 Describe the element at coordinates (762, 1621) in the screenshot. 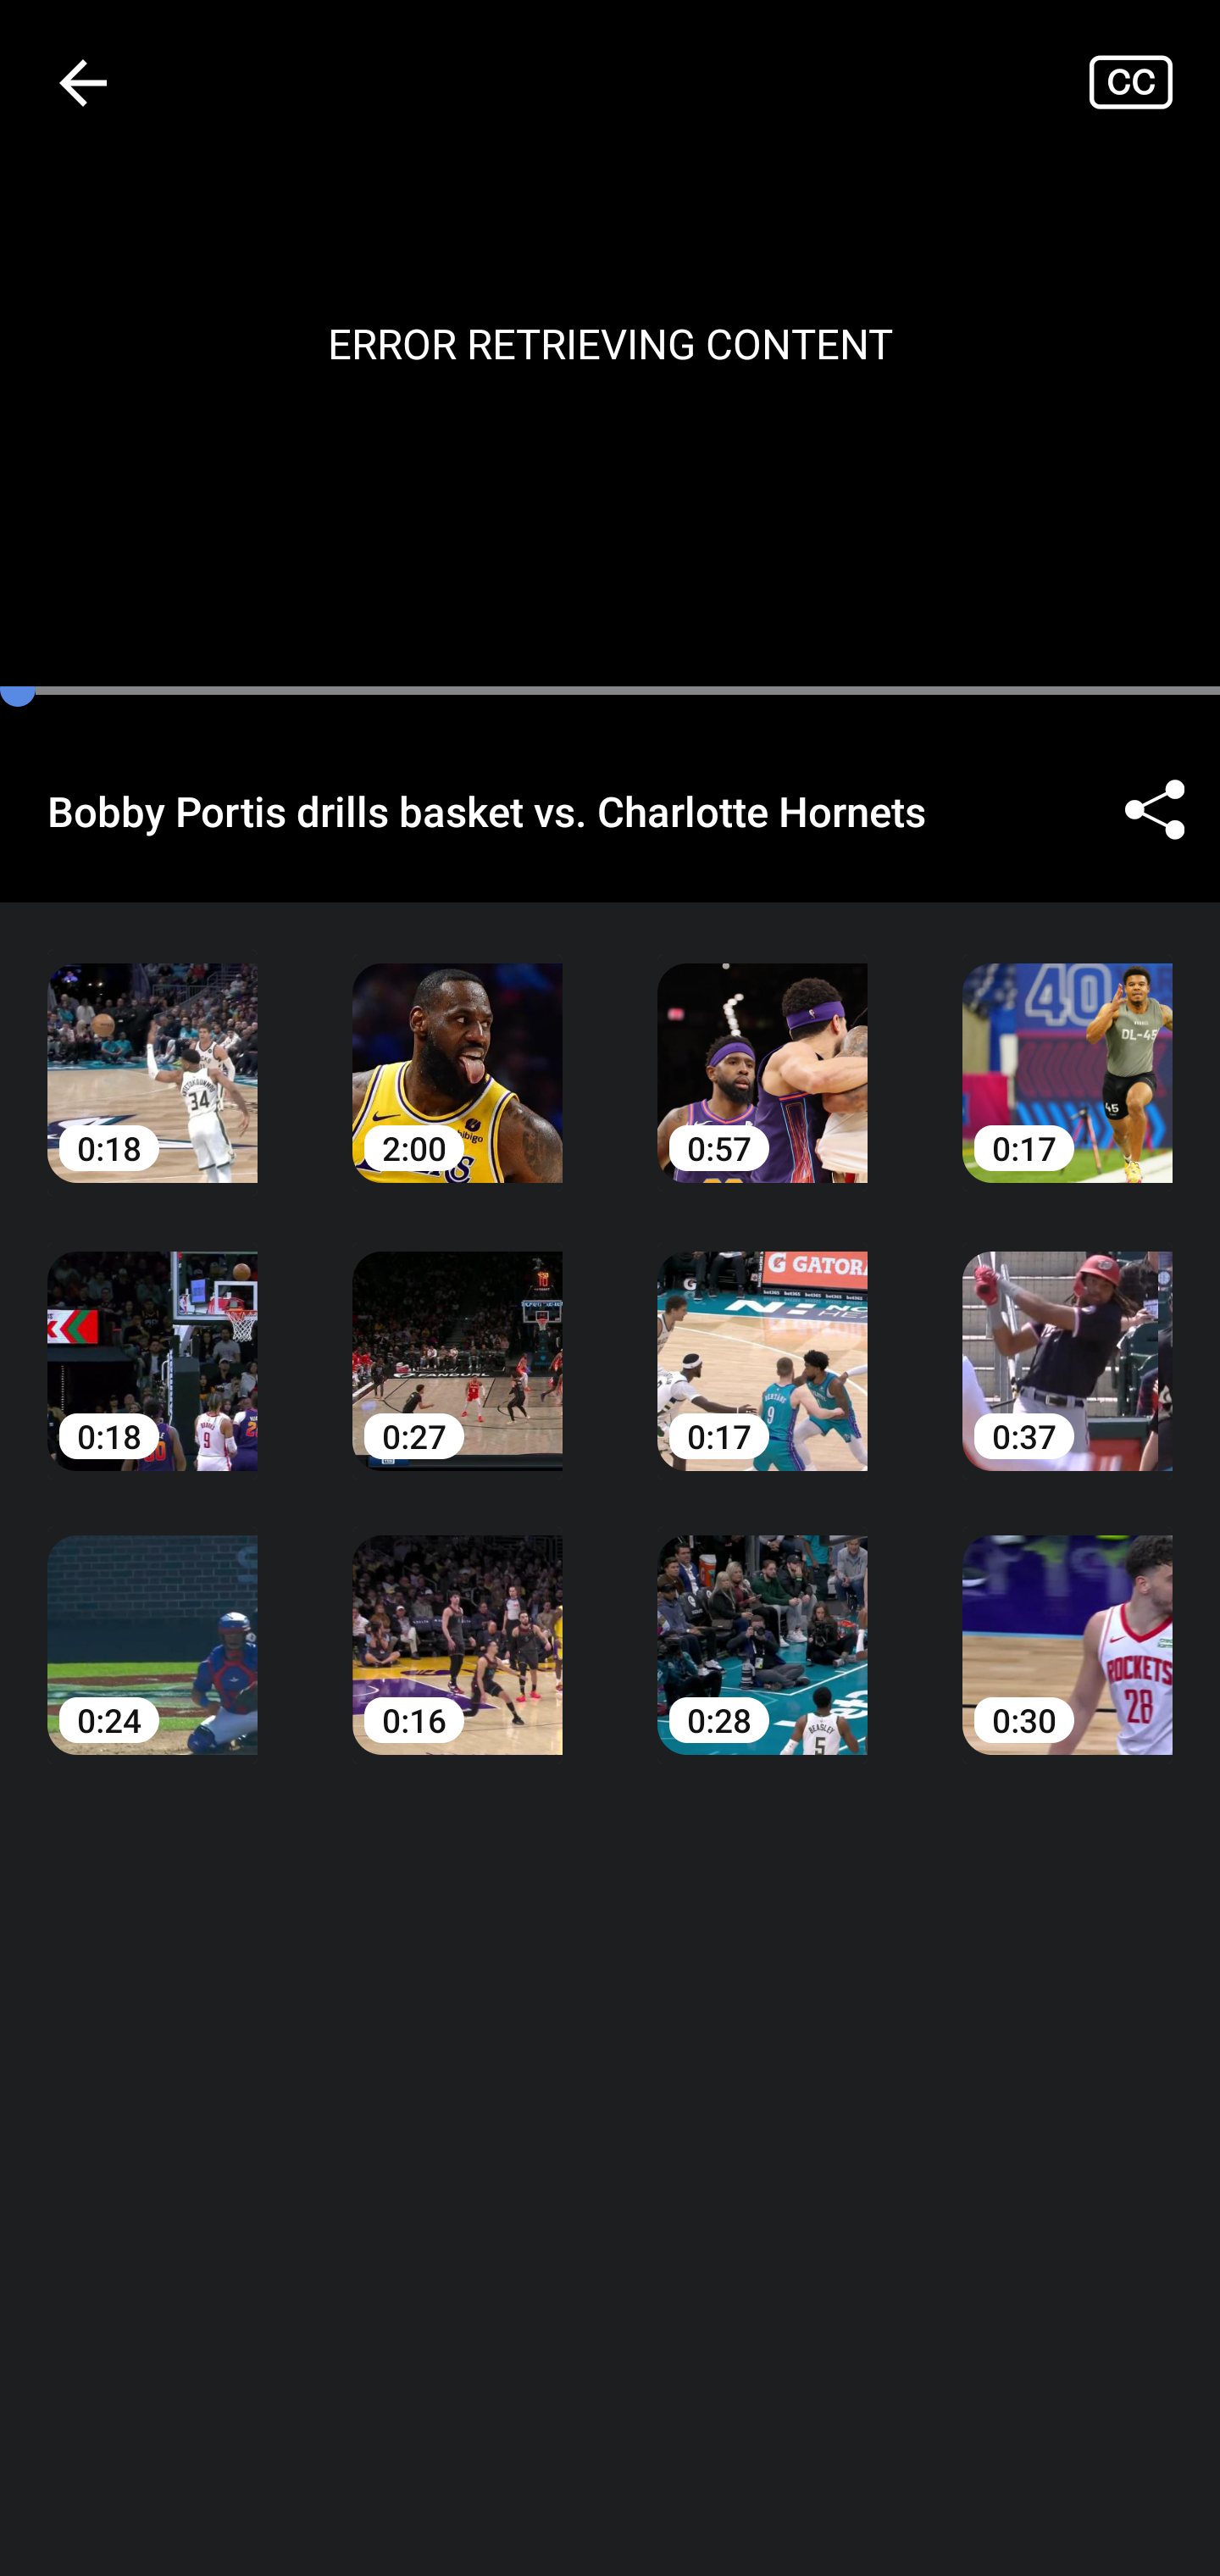

I see `0:28` at that location.